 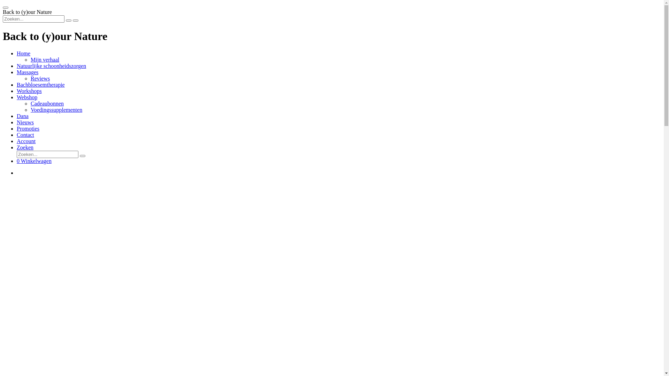 I want to click on Workshops, so click(x=29, y=91).